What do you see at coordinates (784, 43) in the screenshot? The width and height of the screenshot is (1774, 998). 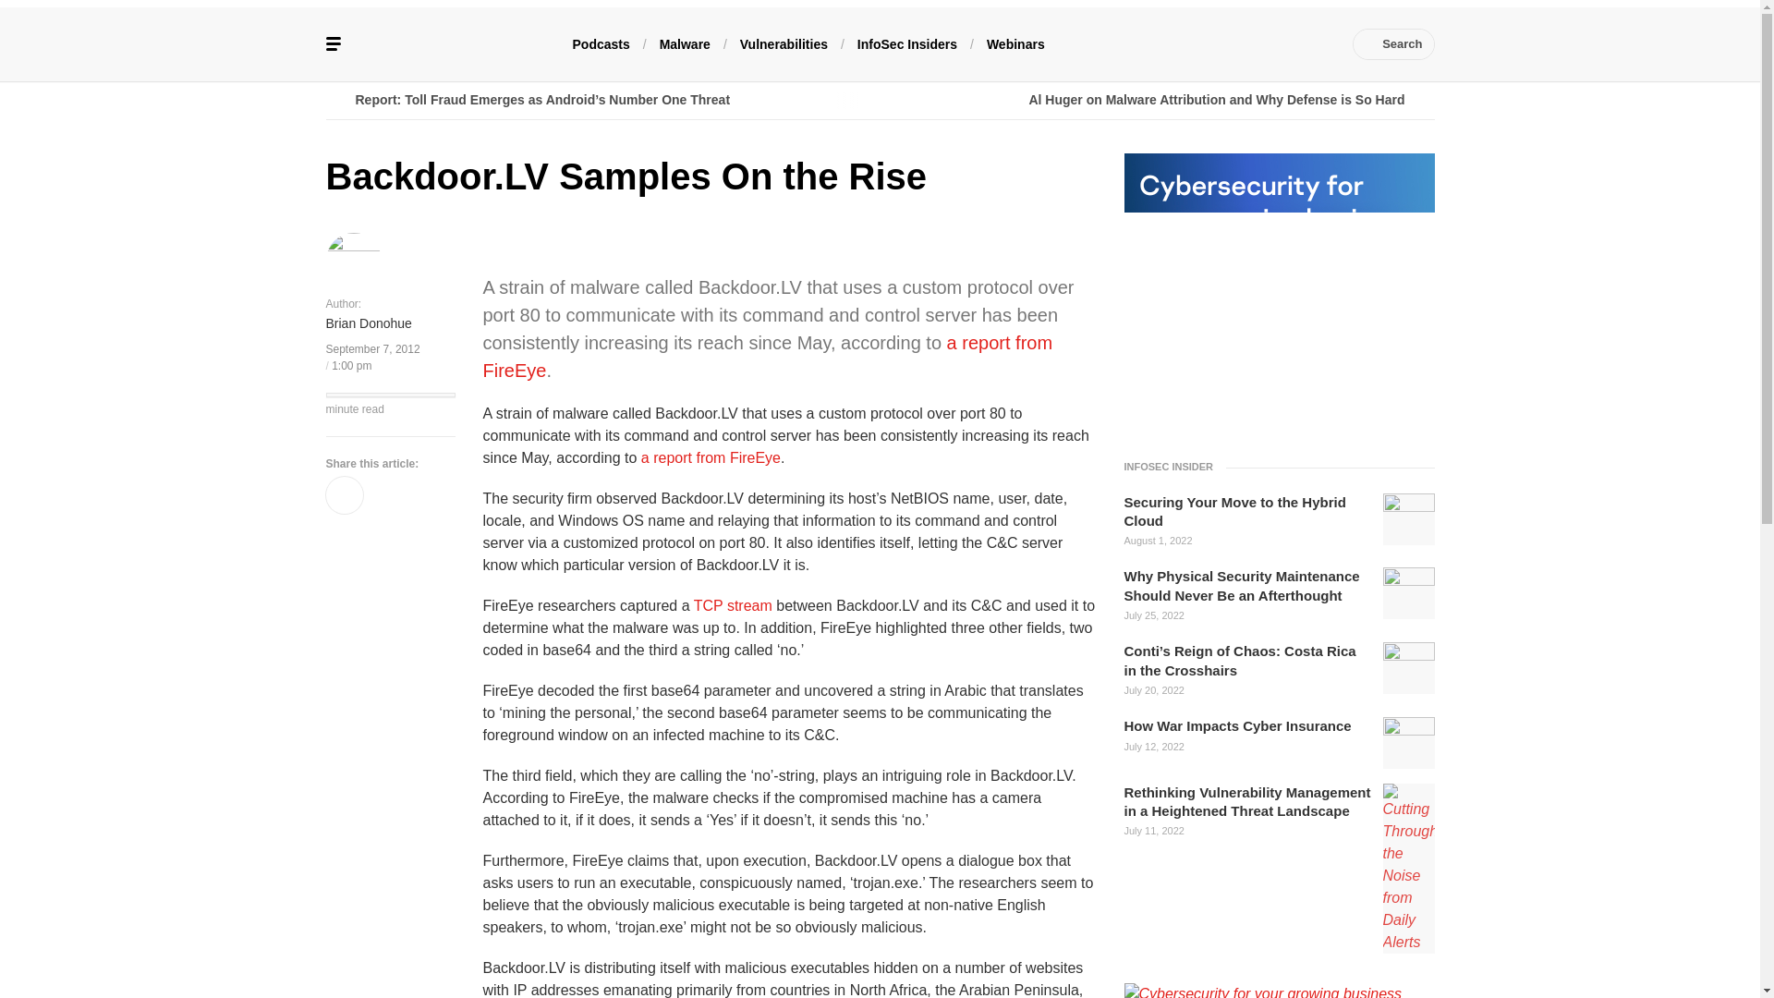 I see `Vulnerabilities` at bounding box center [784, 43].